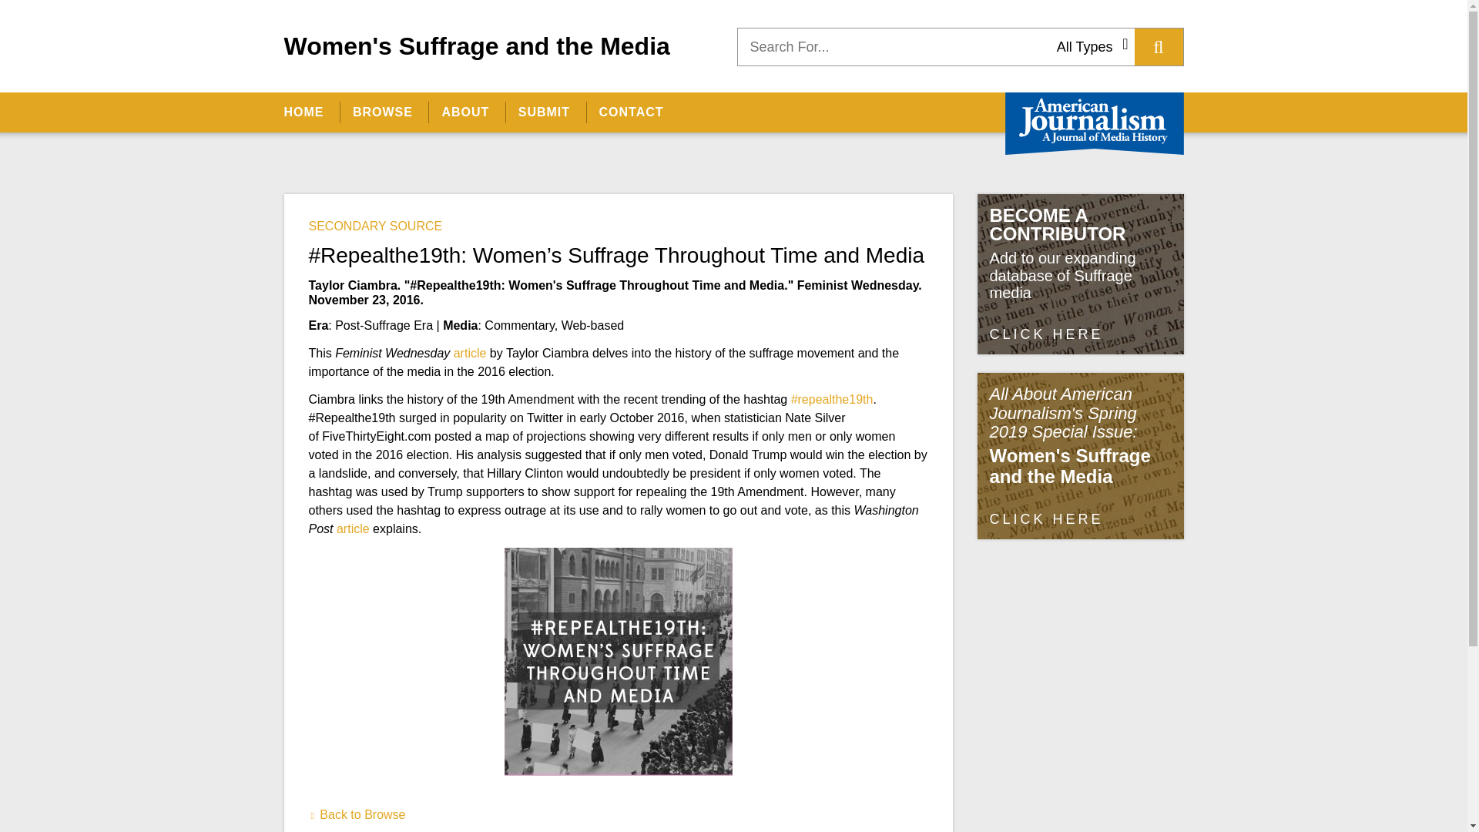  I want to click on American Journalism: A Journal of Media History, so click(1094, 123).